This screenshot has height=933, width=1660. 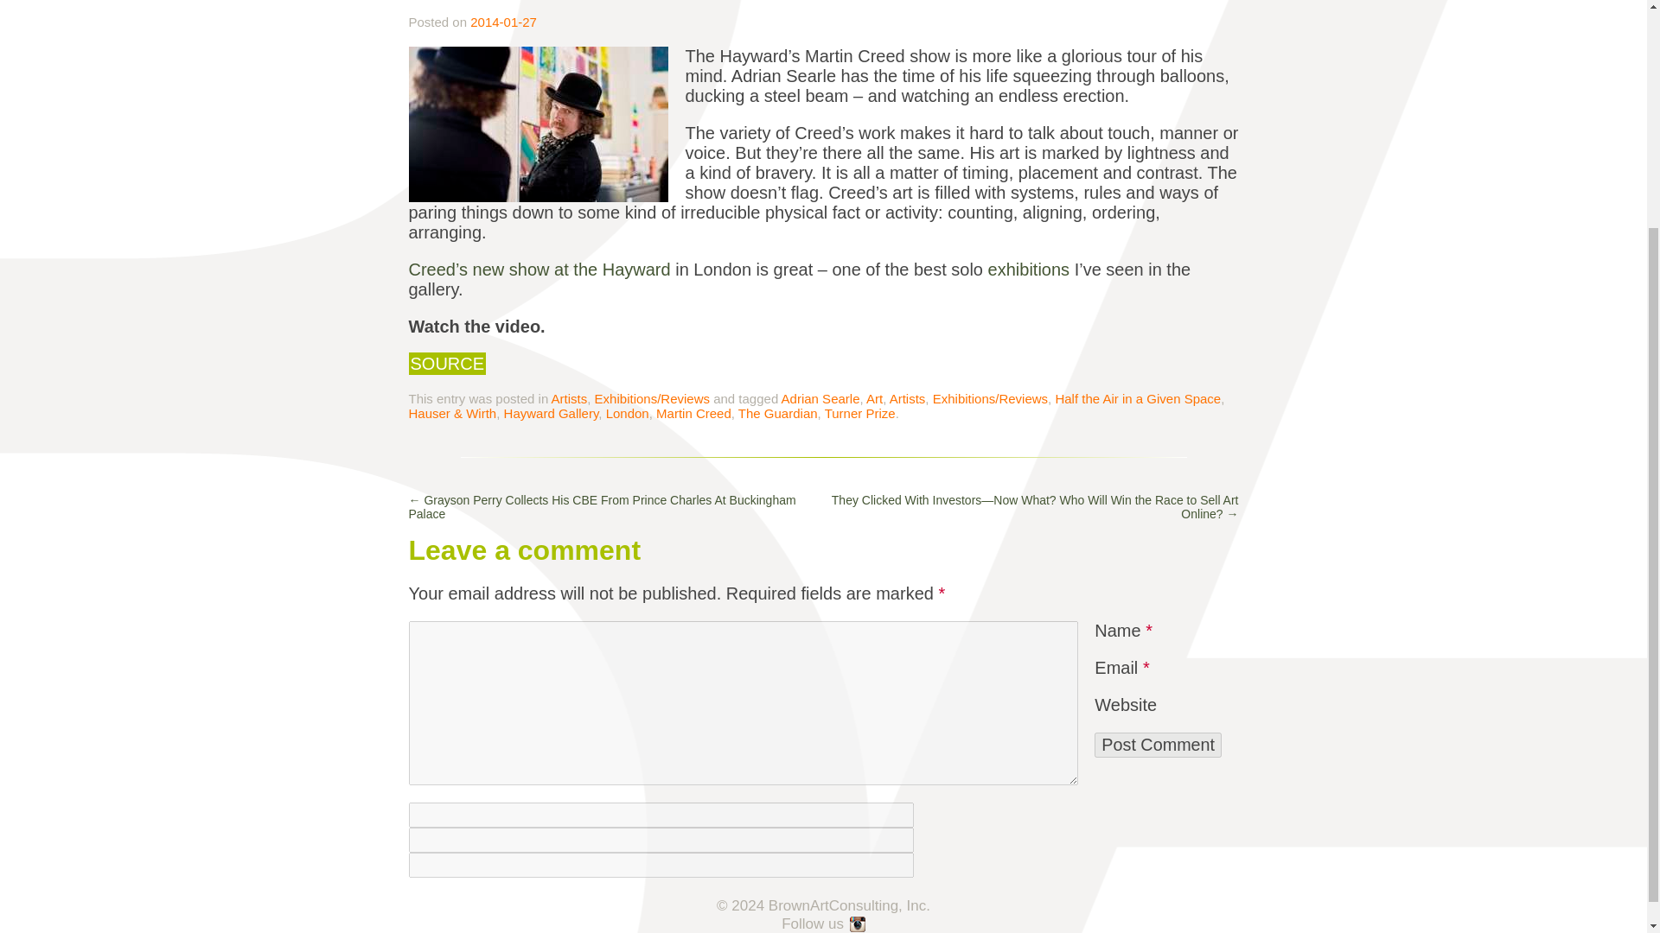 I want to click on Post Comment, so click(x=1158, y=745).